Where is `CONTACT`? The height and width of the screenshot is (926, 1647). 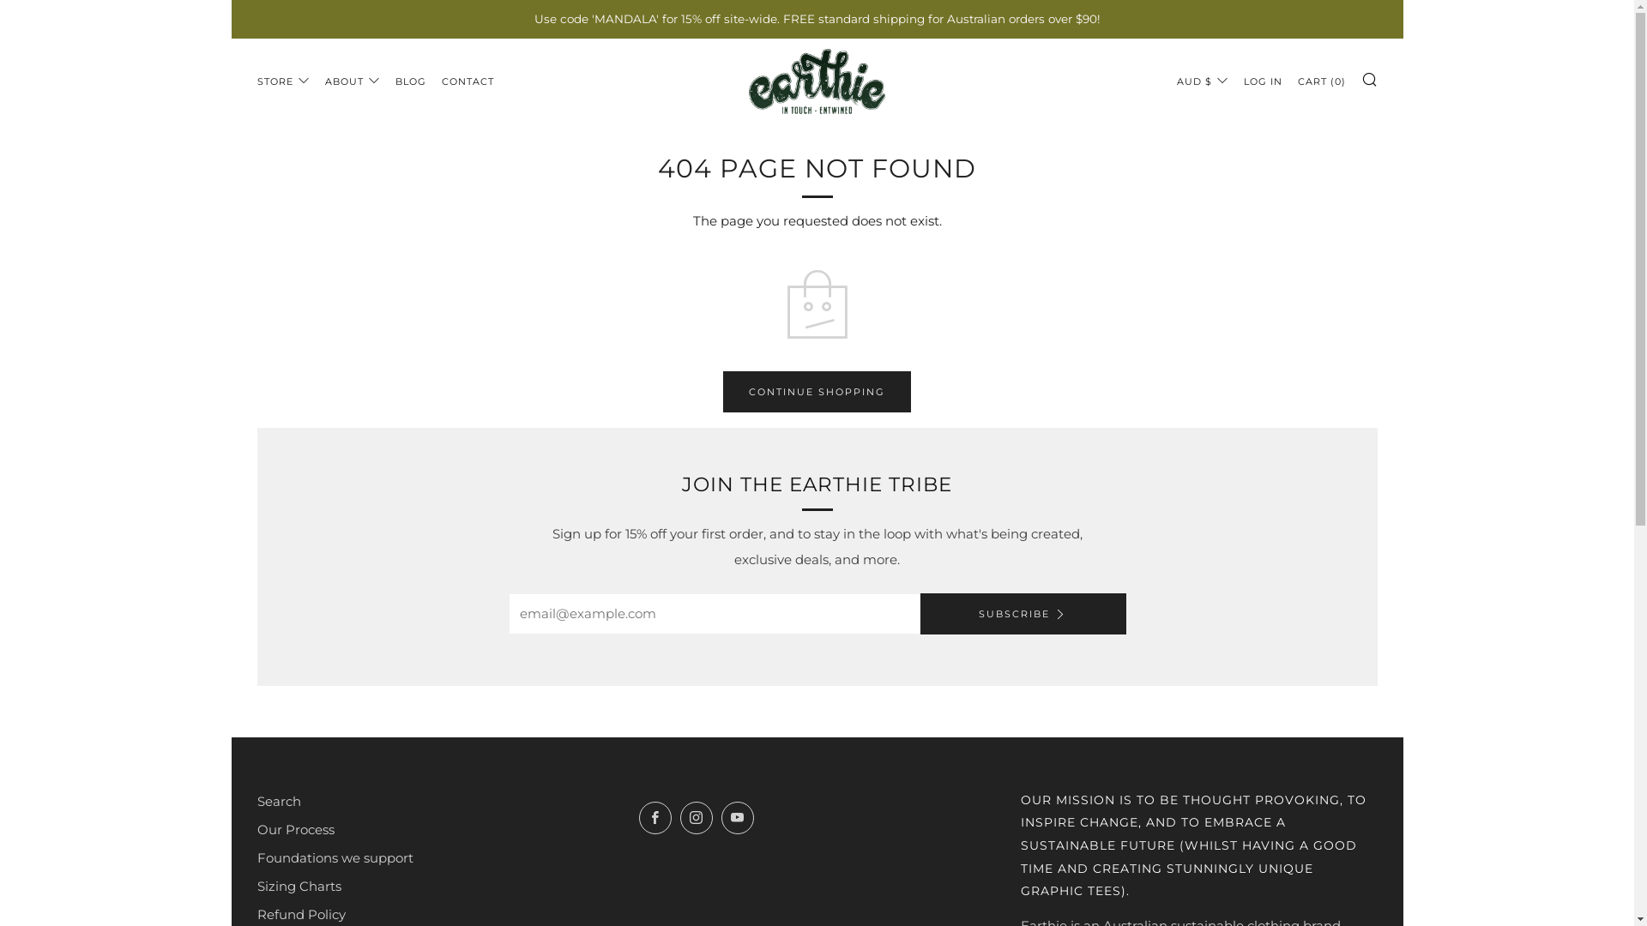 CONTACT is located at coordinates (467, 81).